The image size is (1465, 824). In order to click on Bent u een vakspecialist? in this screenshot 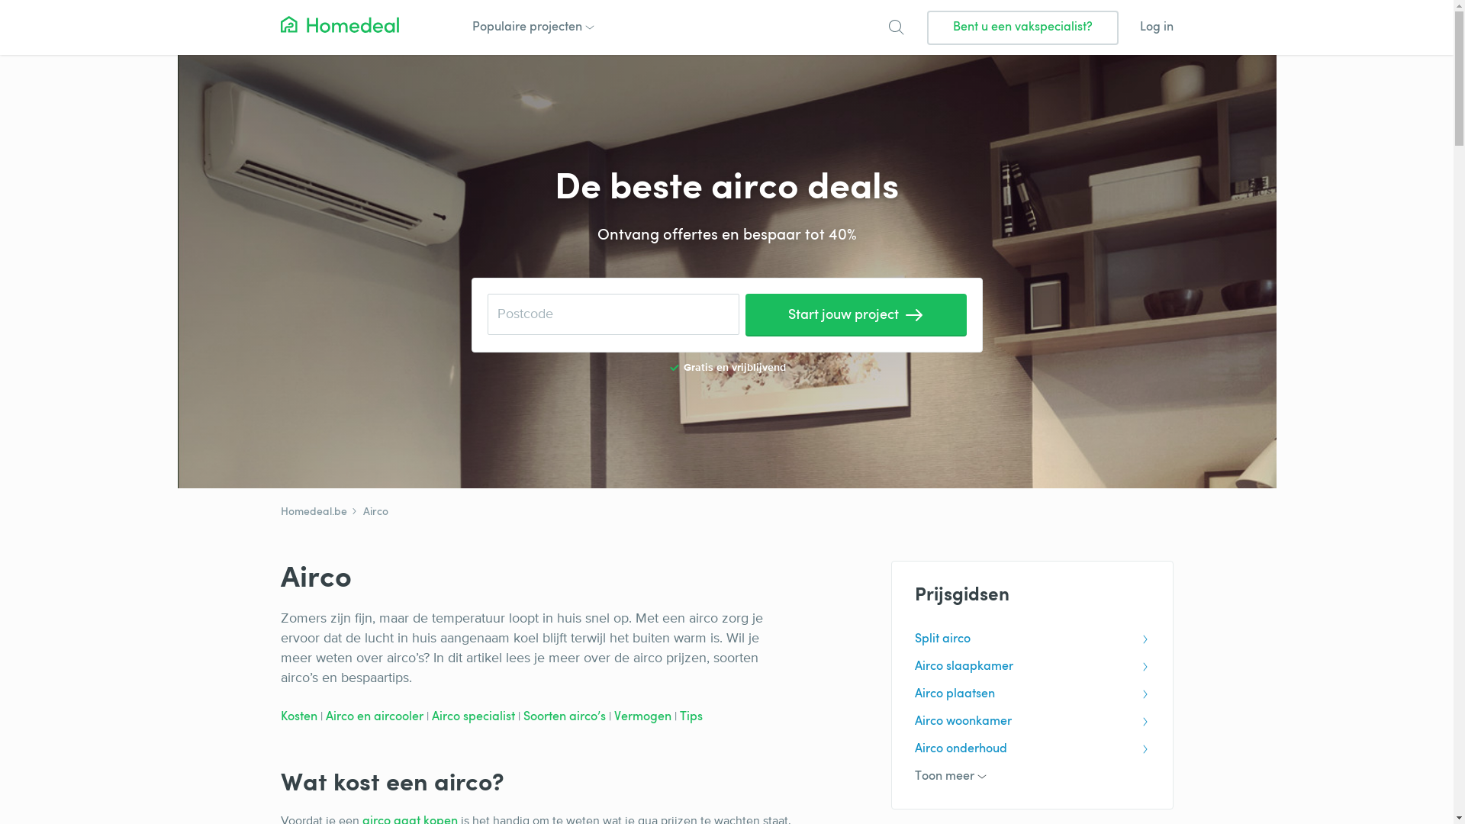, I will do `click(1022, 27)`.